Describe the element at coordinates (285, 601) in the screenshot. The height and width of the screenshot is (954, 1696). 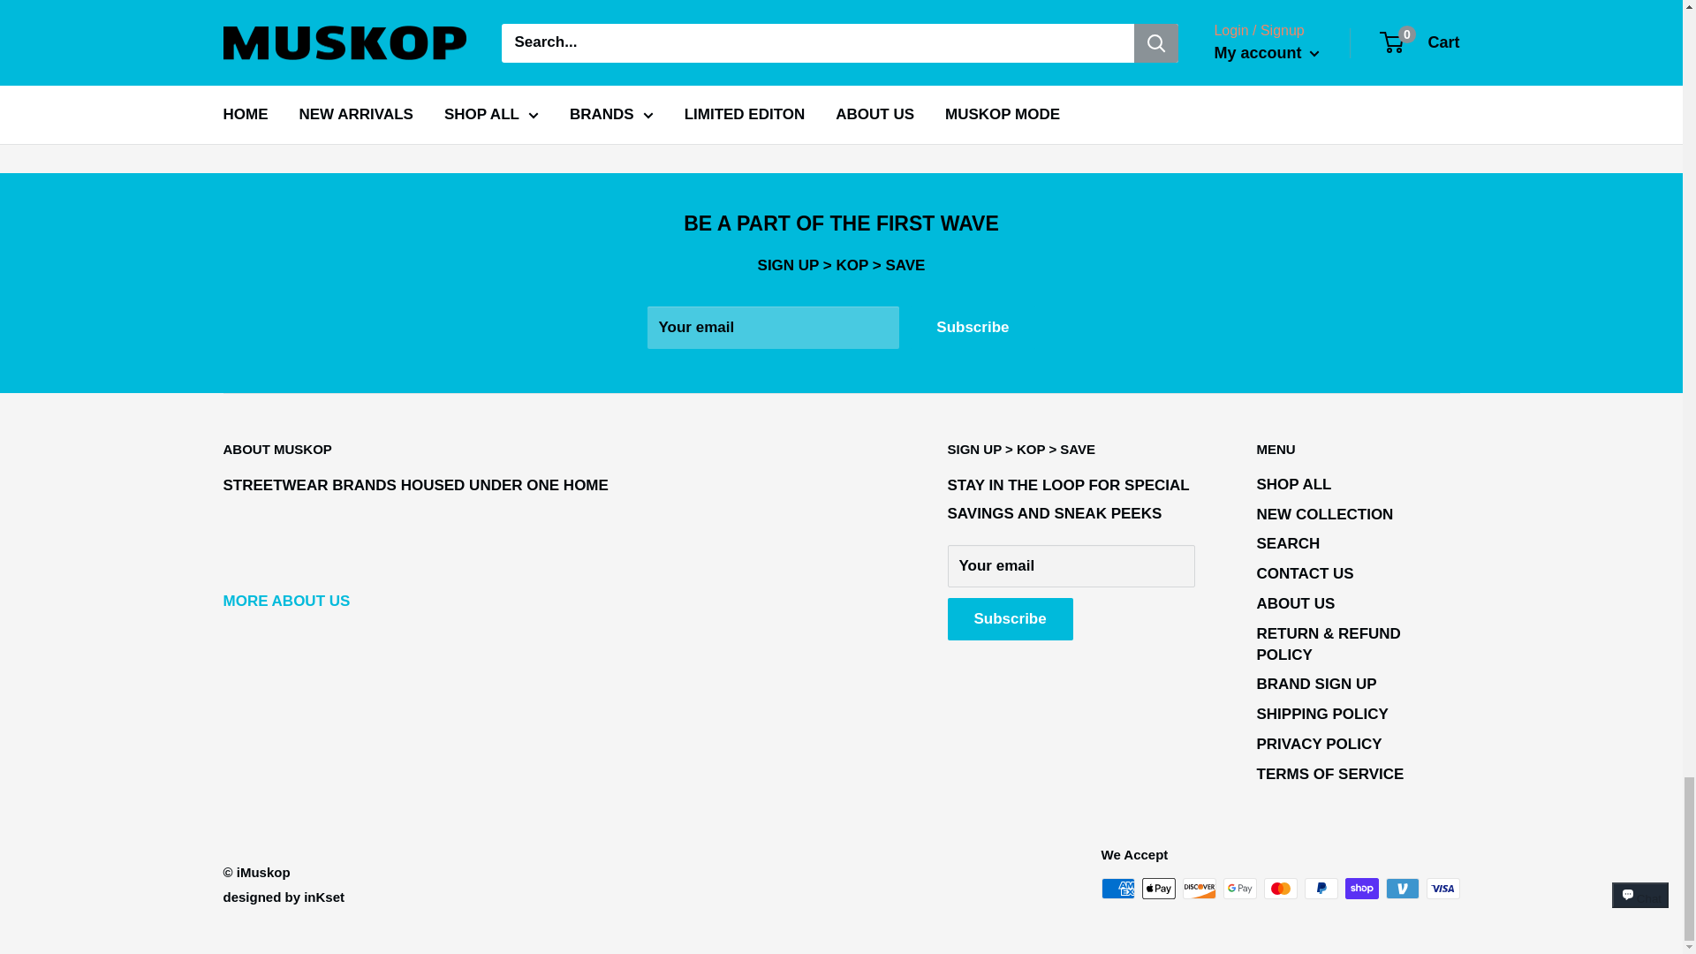
I see `ABOUT US` at that location.